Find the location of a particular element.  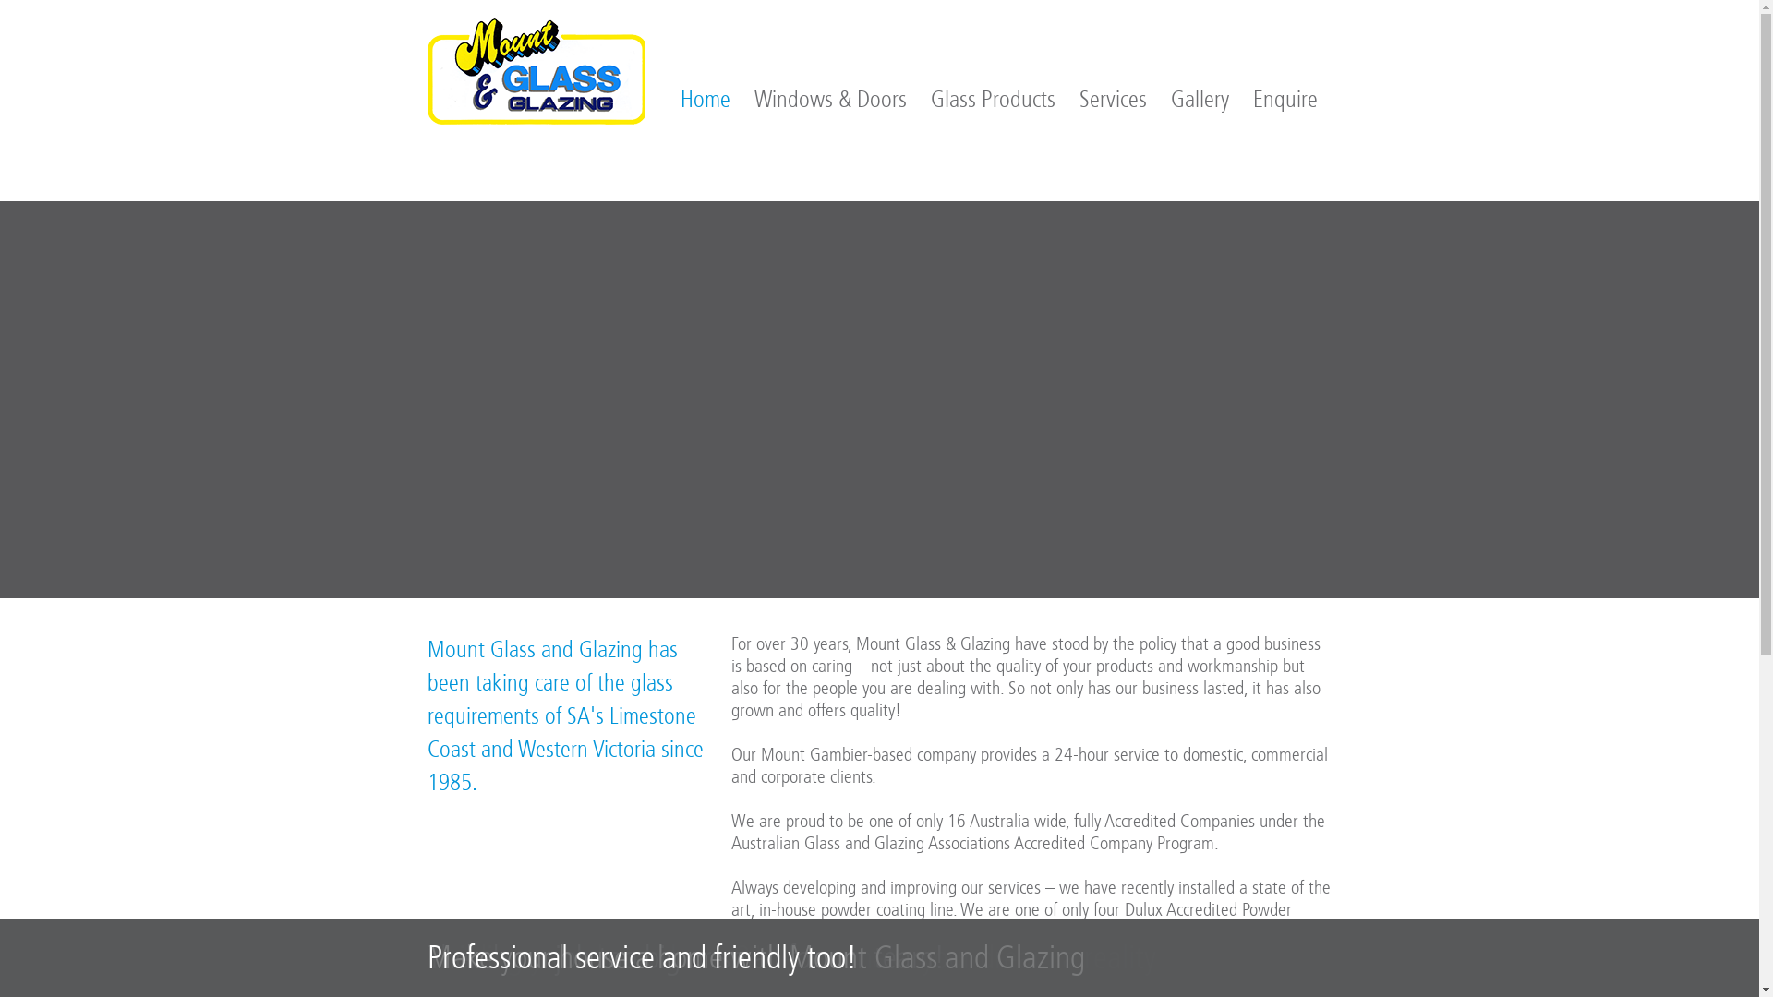

Enquire is located at coordinates (1285, 100).